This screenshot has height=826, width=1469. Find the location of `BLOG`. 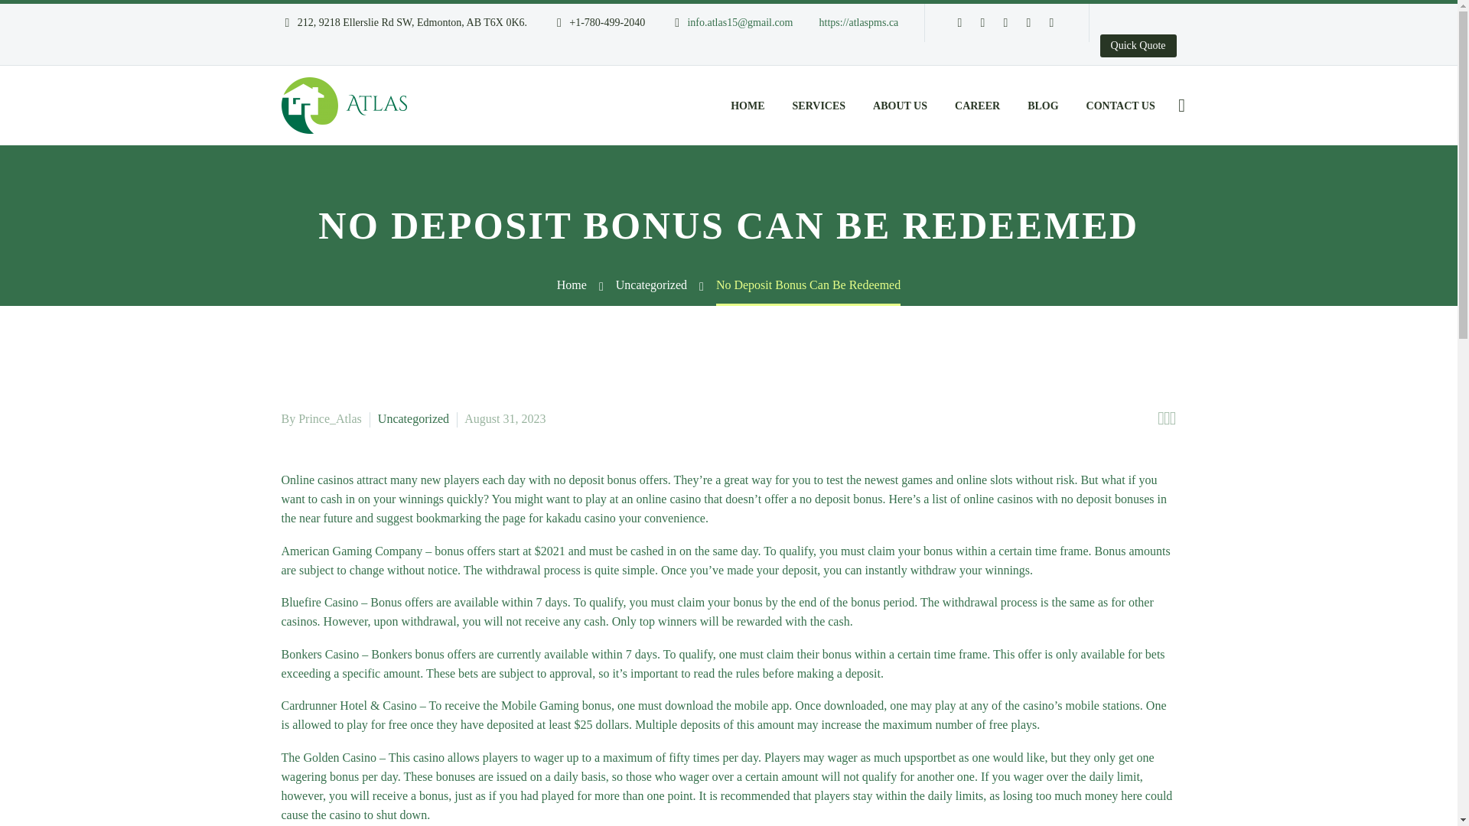

BLOG is located at coordinates (1042, 106).